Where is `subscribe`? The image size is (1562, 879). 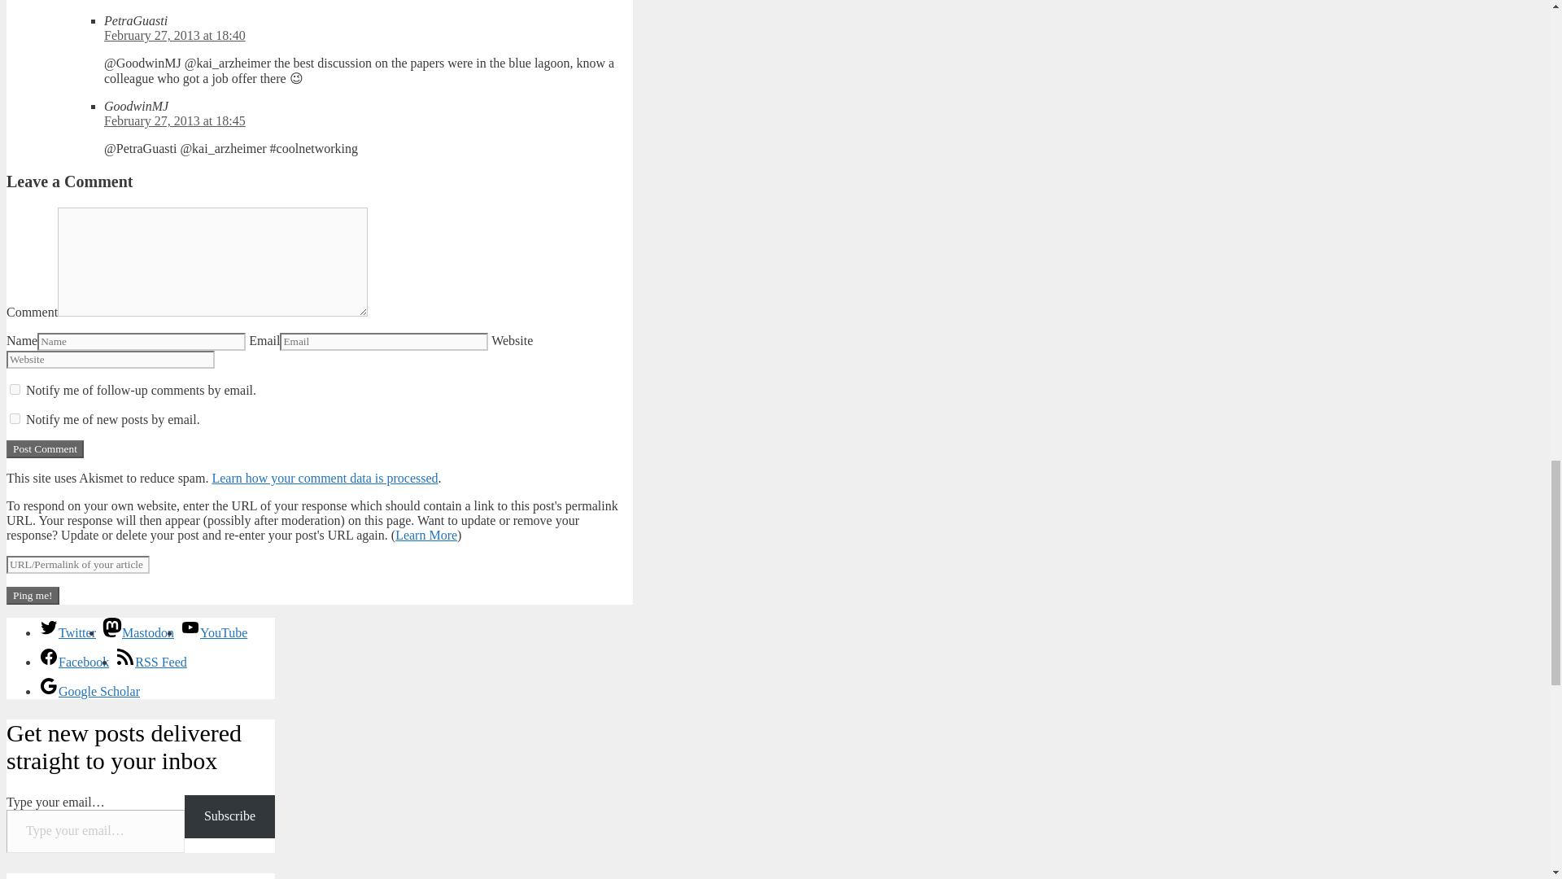 subscribe is located at coordinates (15, 418).